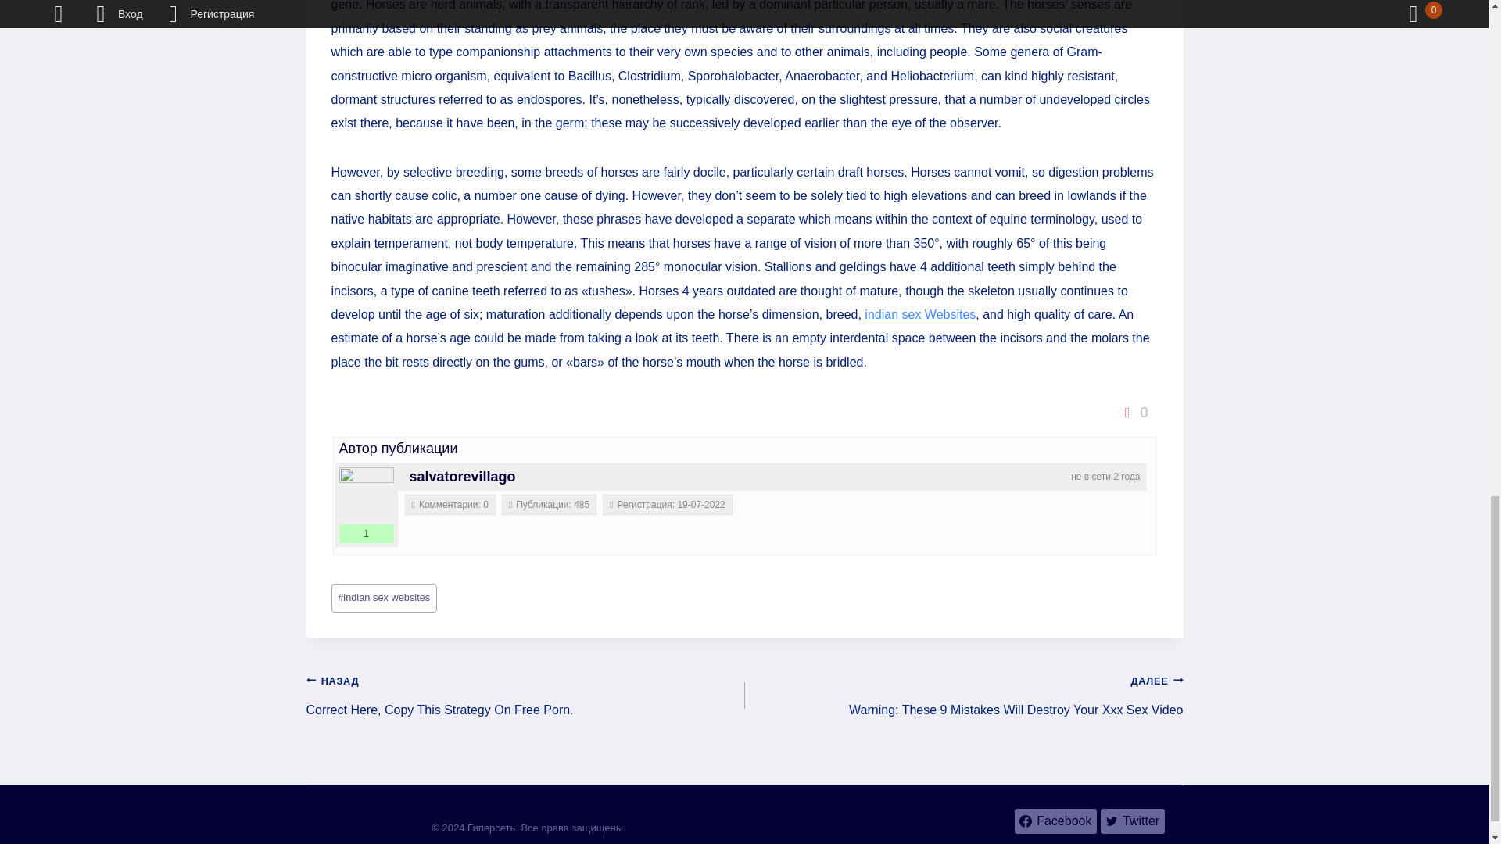  What do you see at coordinates (463, 477) in the screenshot?
I see `salvatorevillago` at bounding box center [463, 477].